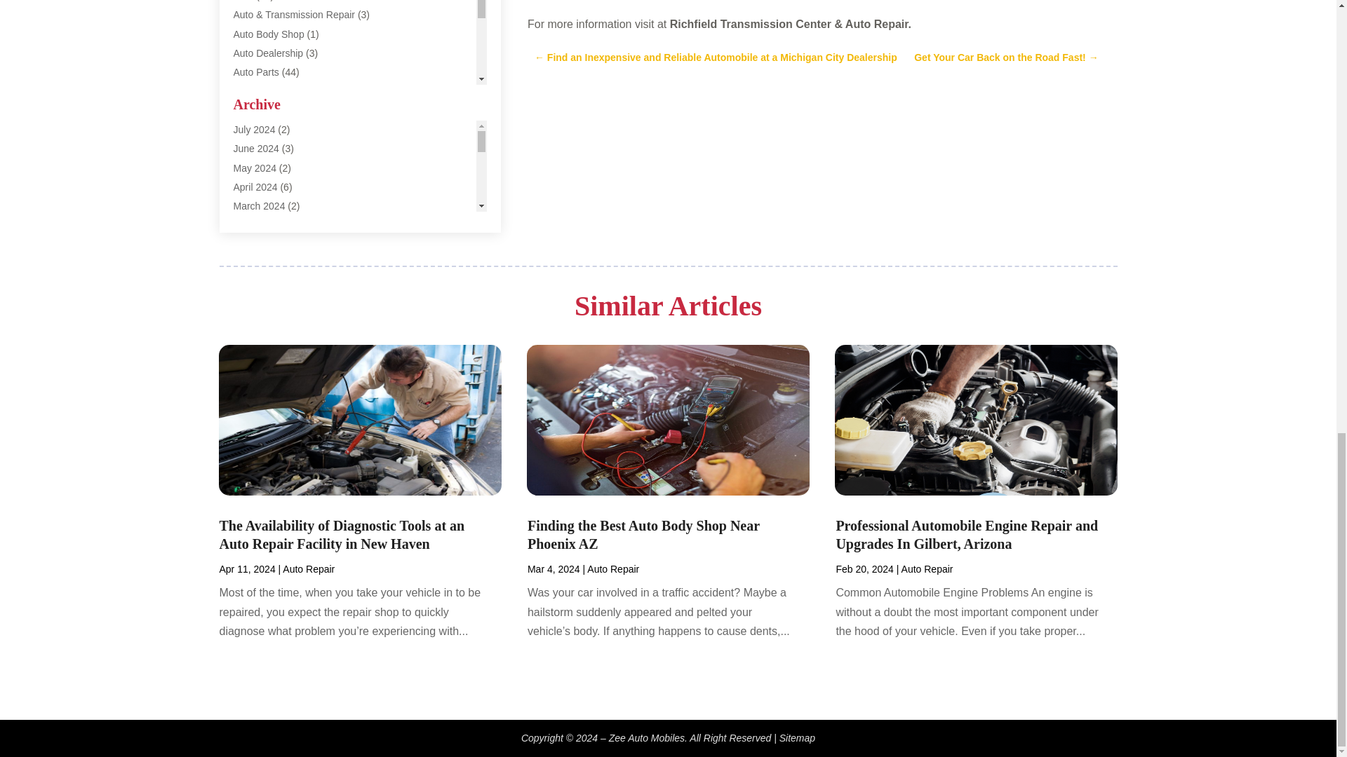 This screenshot has width=1347, height=757. Describe the element at coordinates (255, 72) in the screenshot. I see `Auto Parts` at that location.